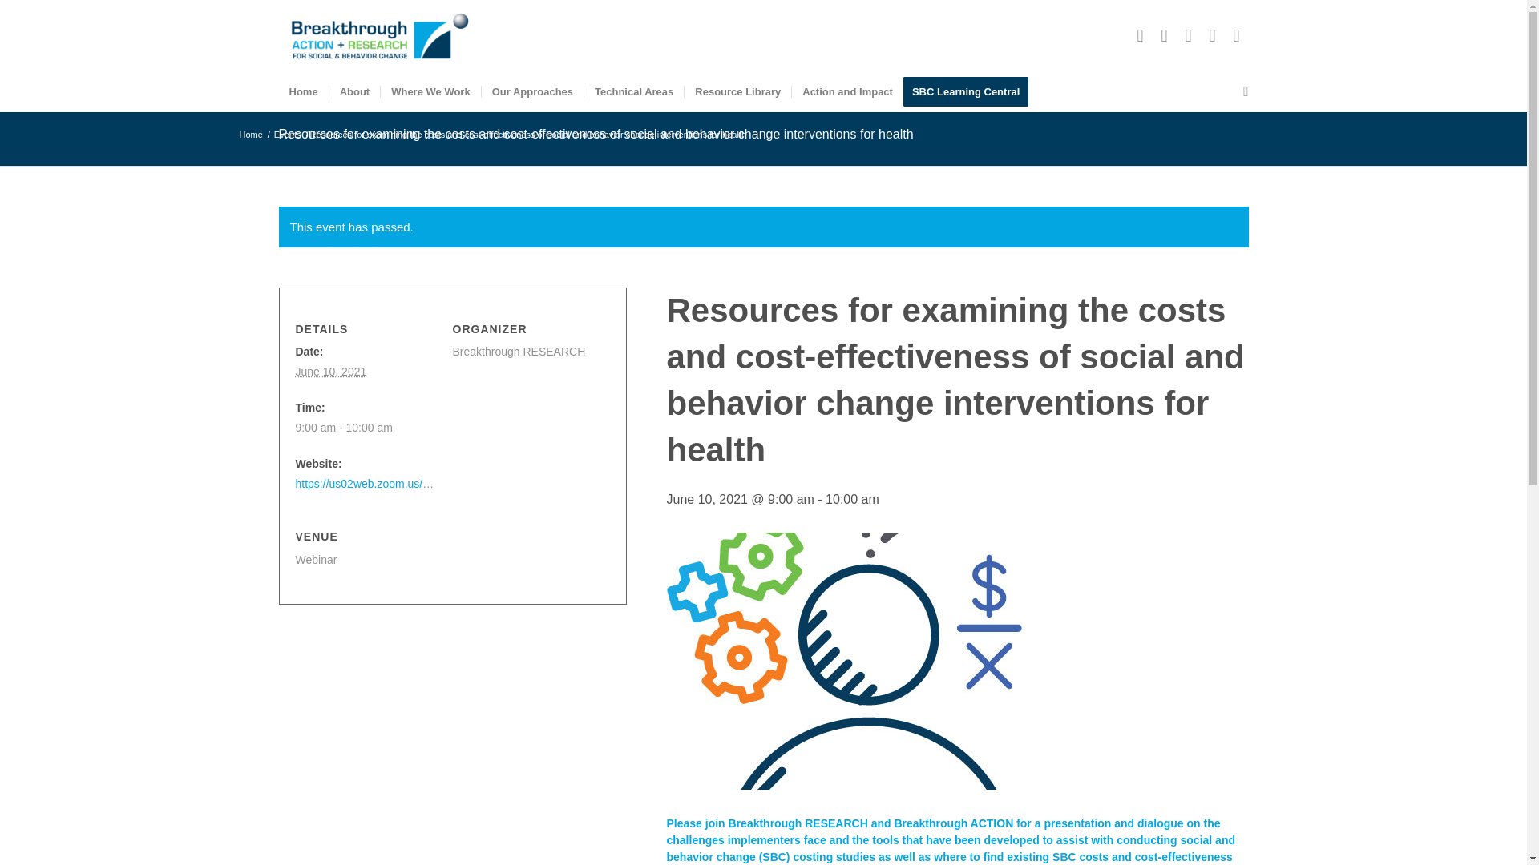  What do you see at coordinates (367, 428) in the screenshot?
I see `2021-06-10` at bounding box center [367, 428].